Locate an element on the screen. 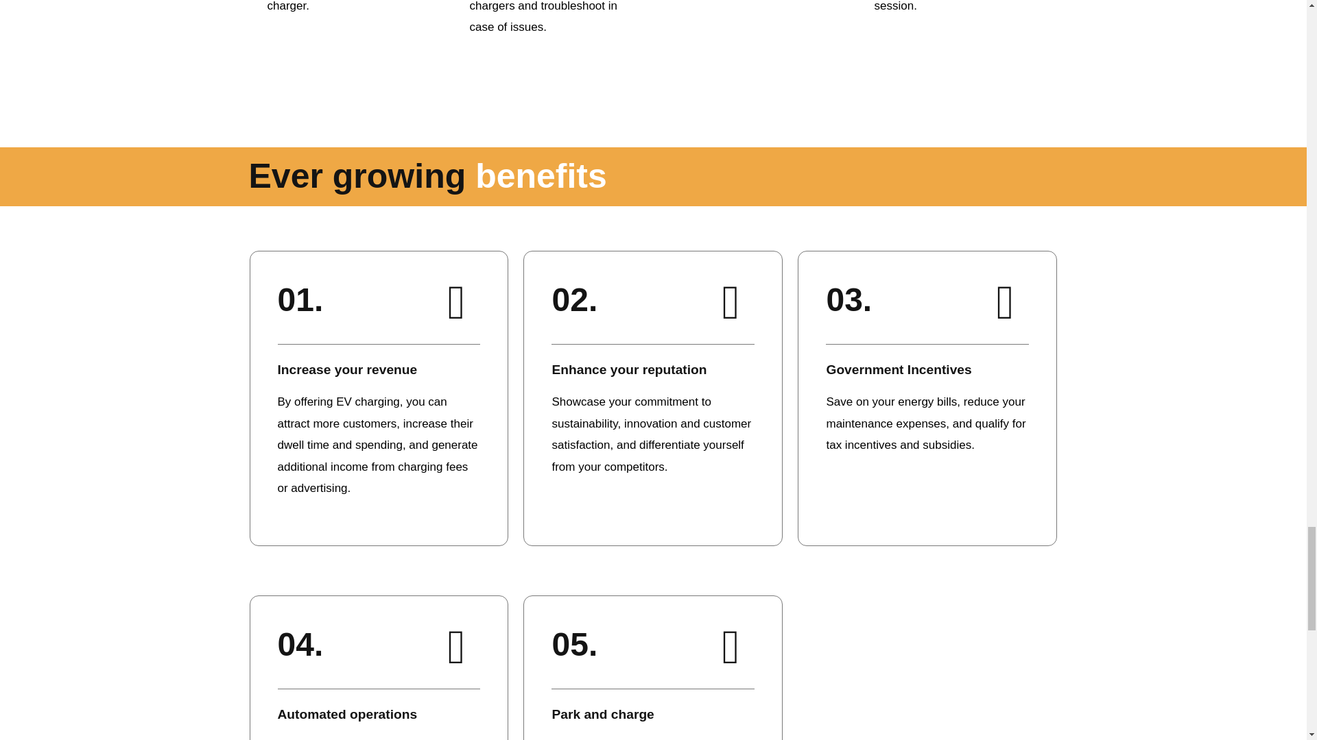 The image size is (1317, 740). Increase your revenue is located at coordinates (347, 369).